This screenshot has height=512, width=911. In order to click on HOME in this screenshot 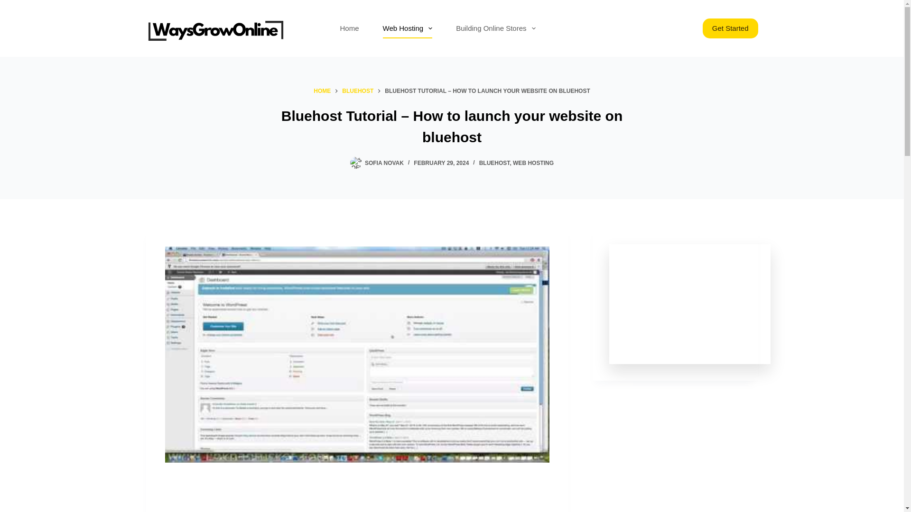, I will do `click(322, 91)`.